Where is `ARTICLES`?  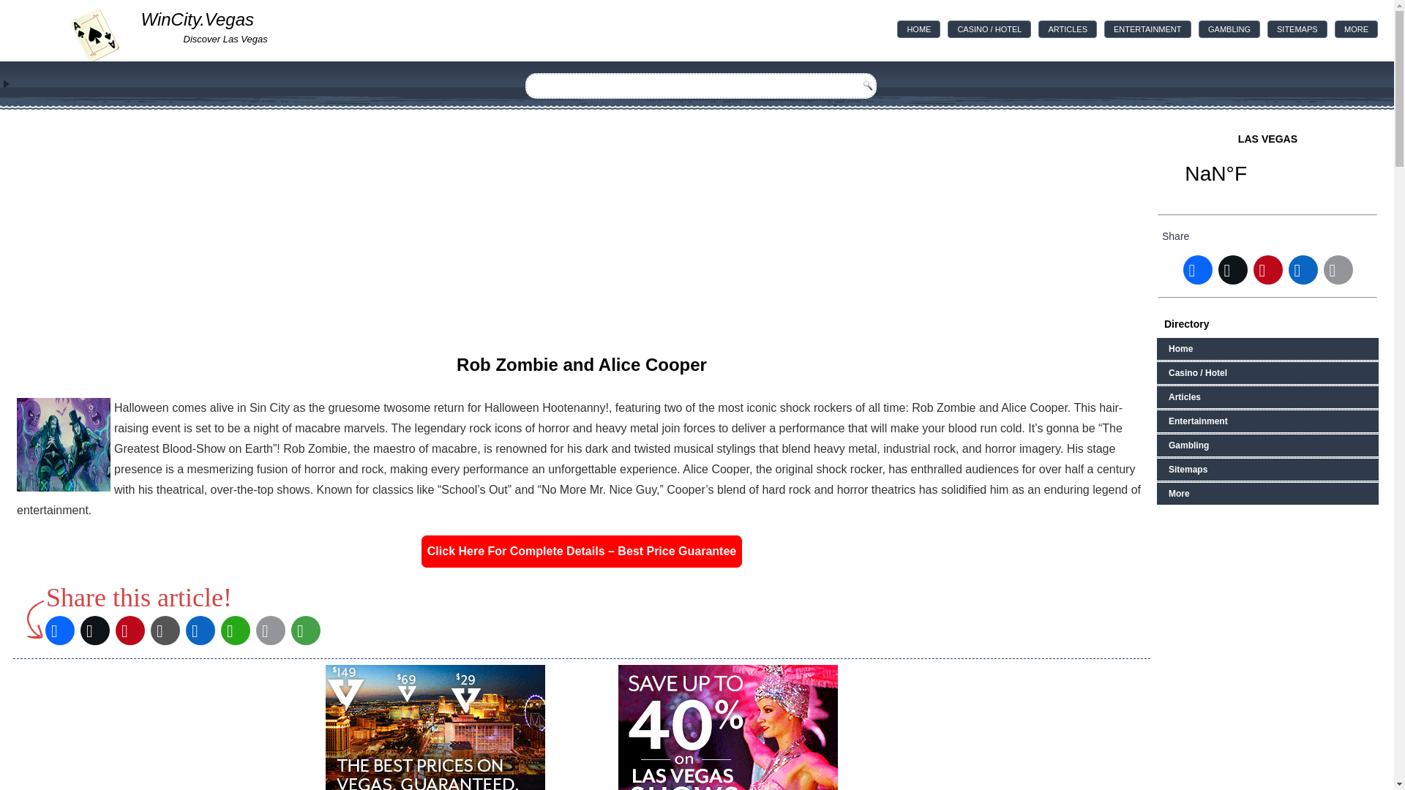
ARTICLES is located at coordinates (1067, 29).